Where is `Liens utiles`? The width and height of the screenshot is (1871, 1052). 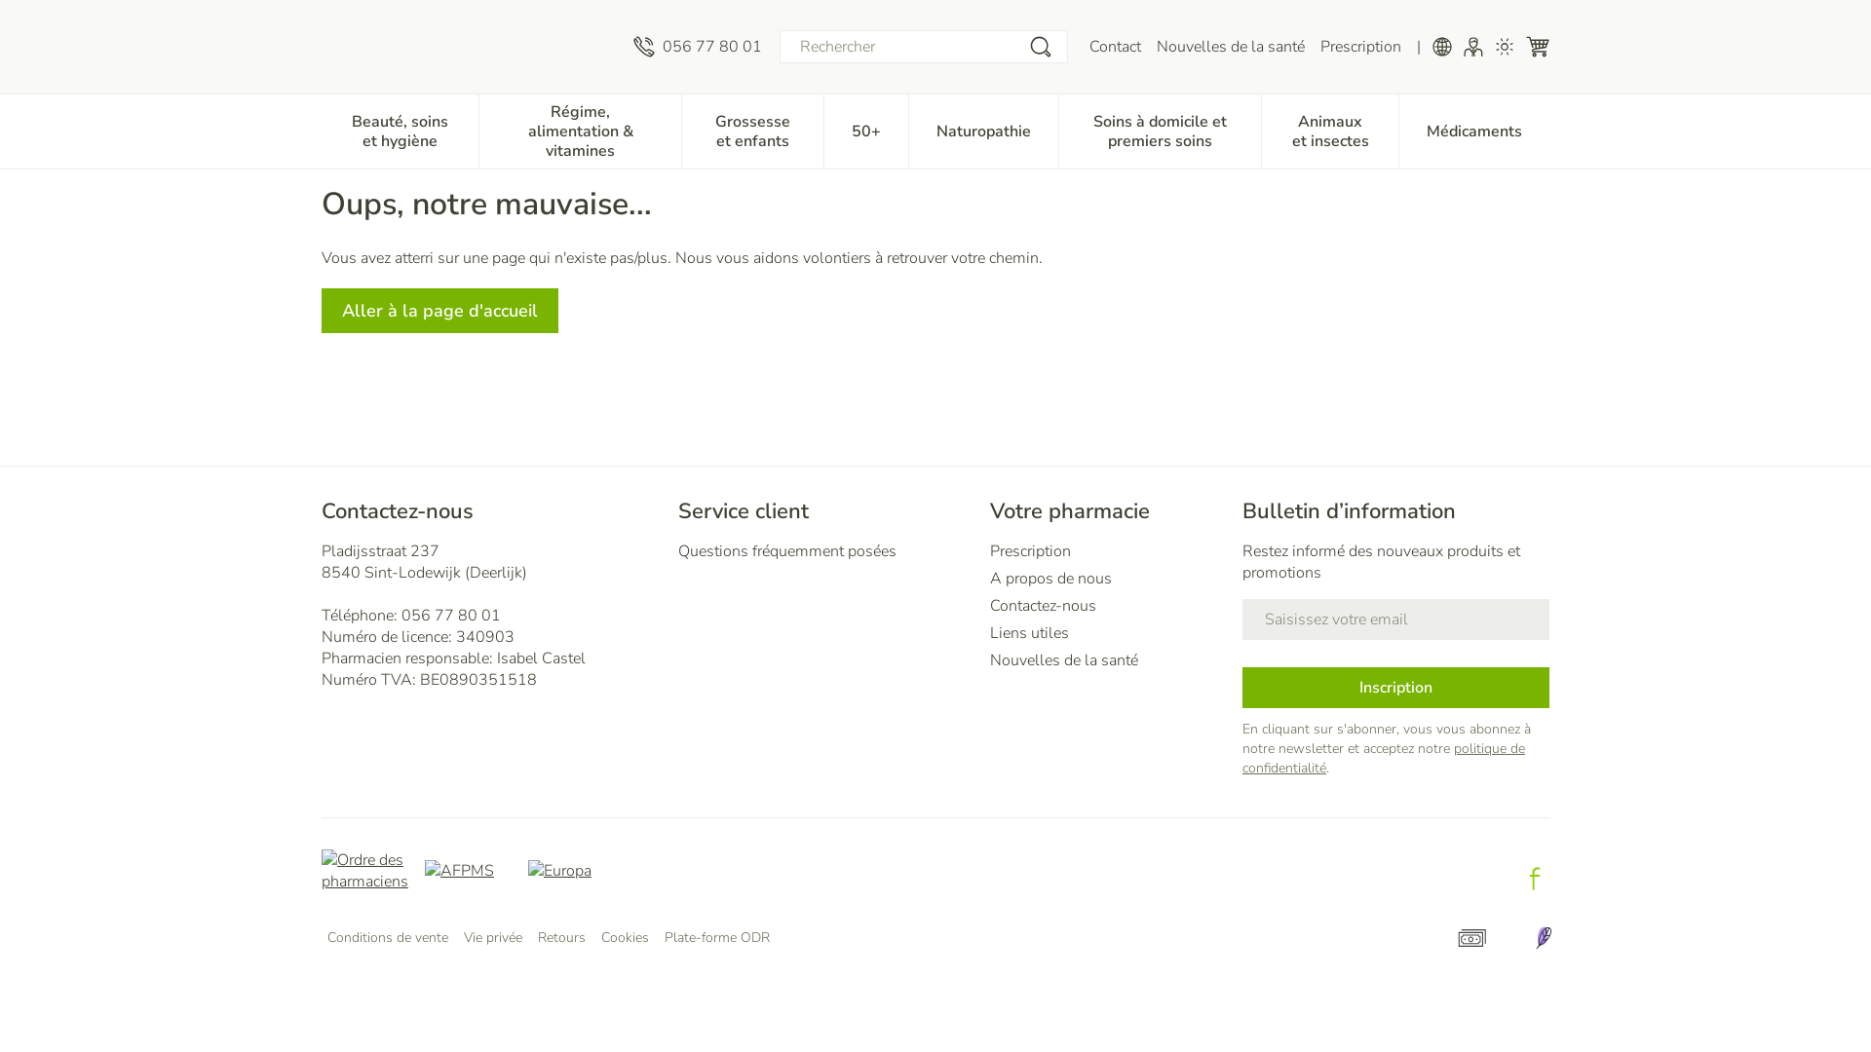
Liens utiles is located at coordinates (1109, 633).